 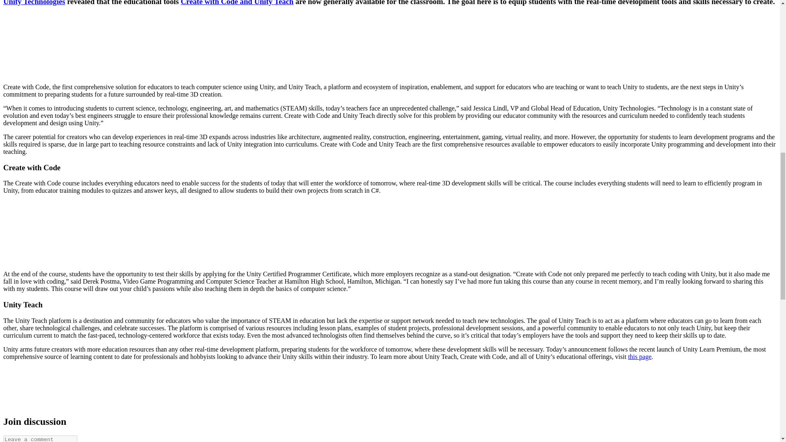 What do you see at coordinates (639, 356) in the screenshot?
I see `this page` at bounding box center [639, 356].